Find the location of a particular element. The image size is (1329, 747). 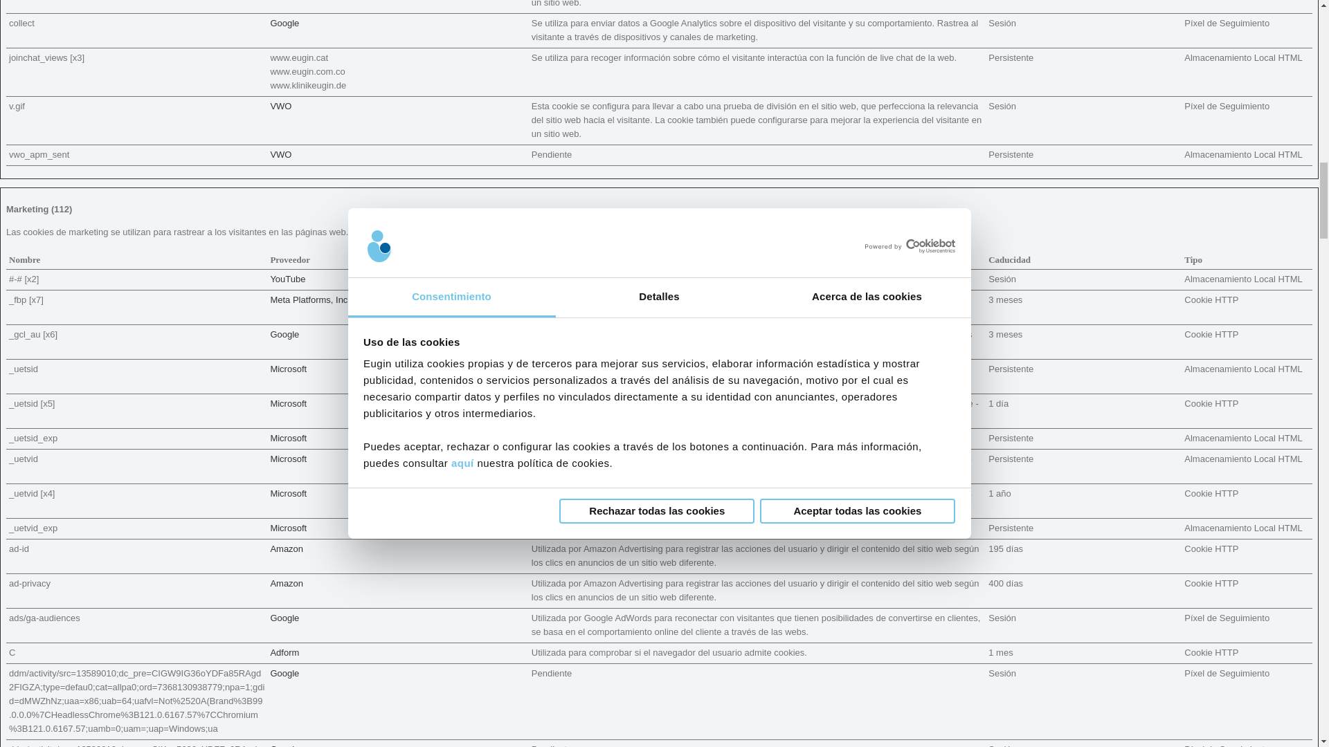

Google is located at coordinates (284, 335).